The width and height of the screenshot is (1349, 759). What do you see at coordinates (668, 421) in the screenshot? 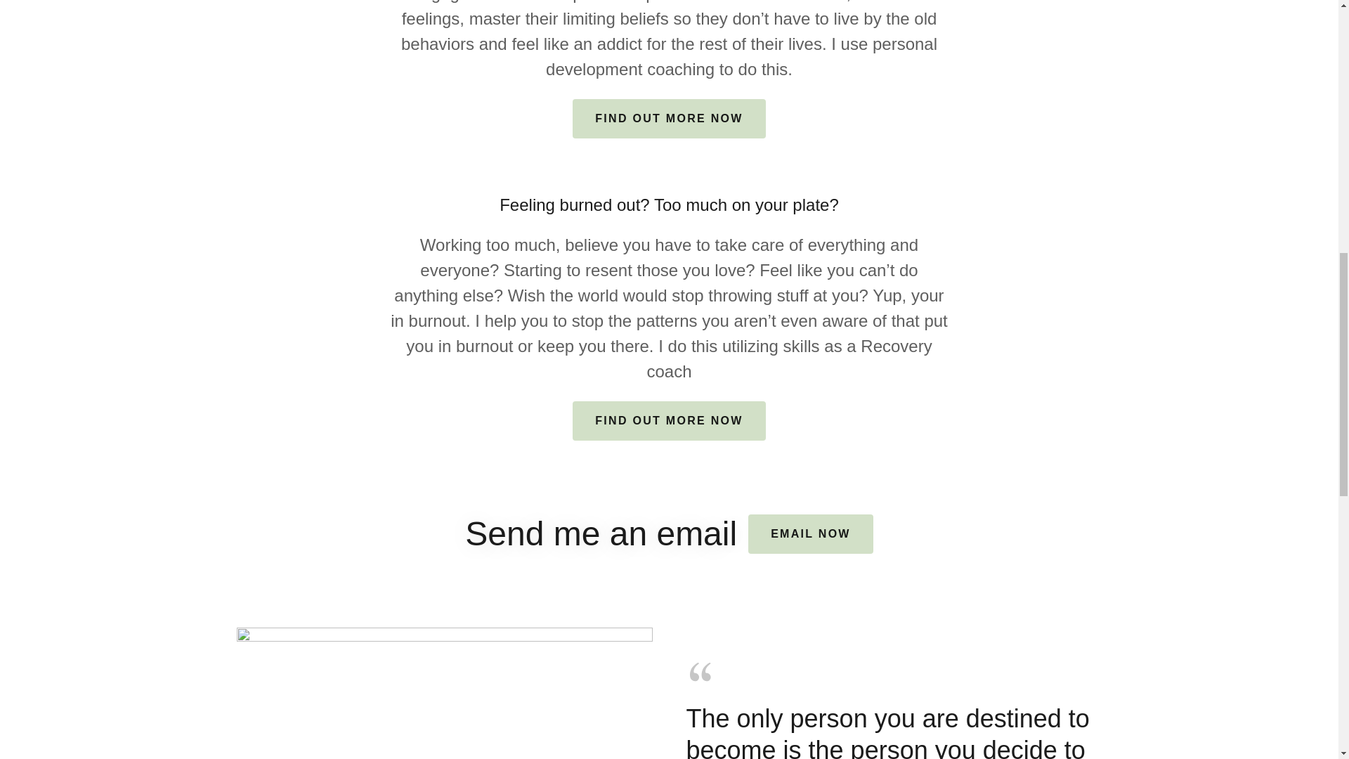
I see `FIND OUT MORE NOW` at bounding box center [668, 421].